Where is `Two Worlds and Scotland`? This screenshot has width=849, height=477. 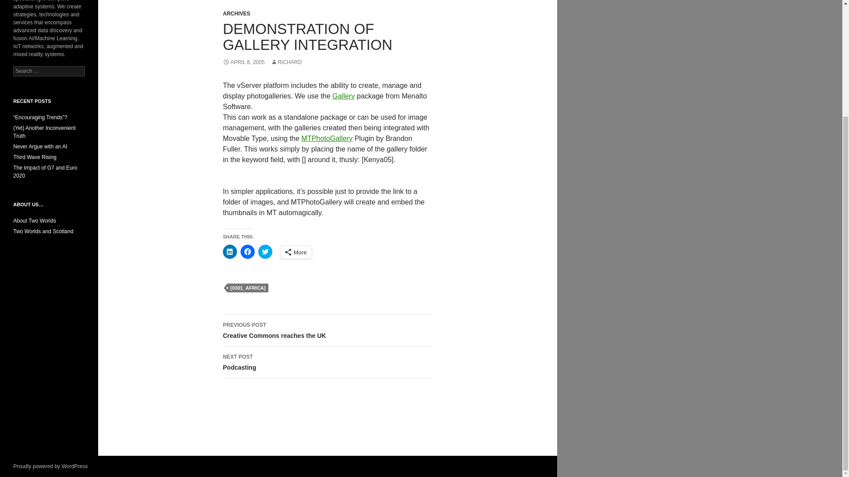 Two Worlds and Scotland is located at coordinates (244, 62).